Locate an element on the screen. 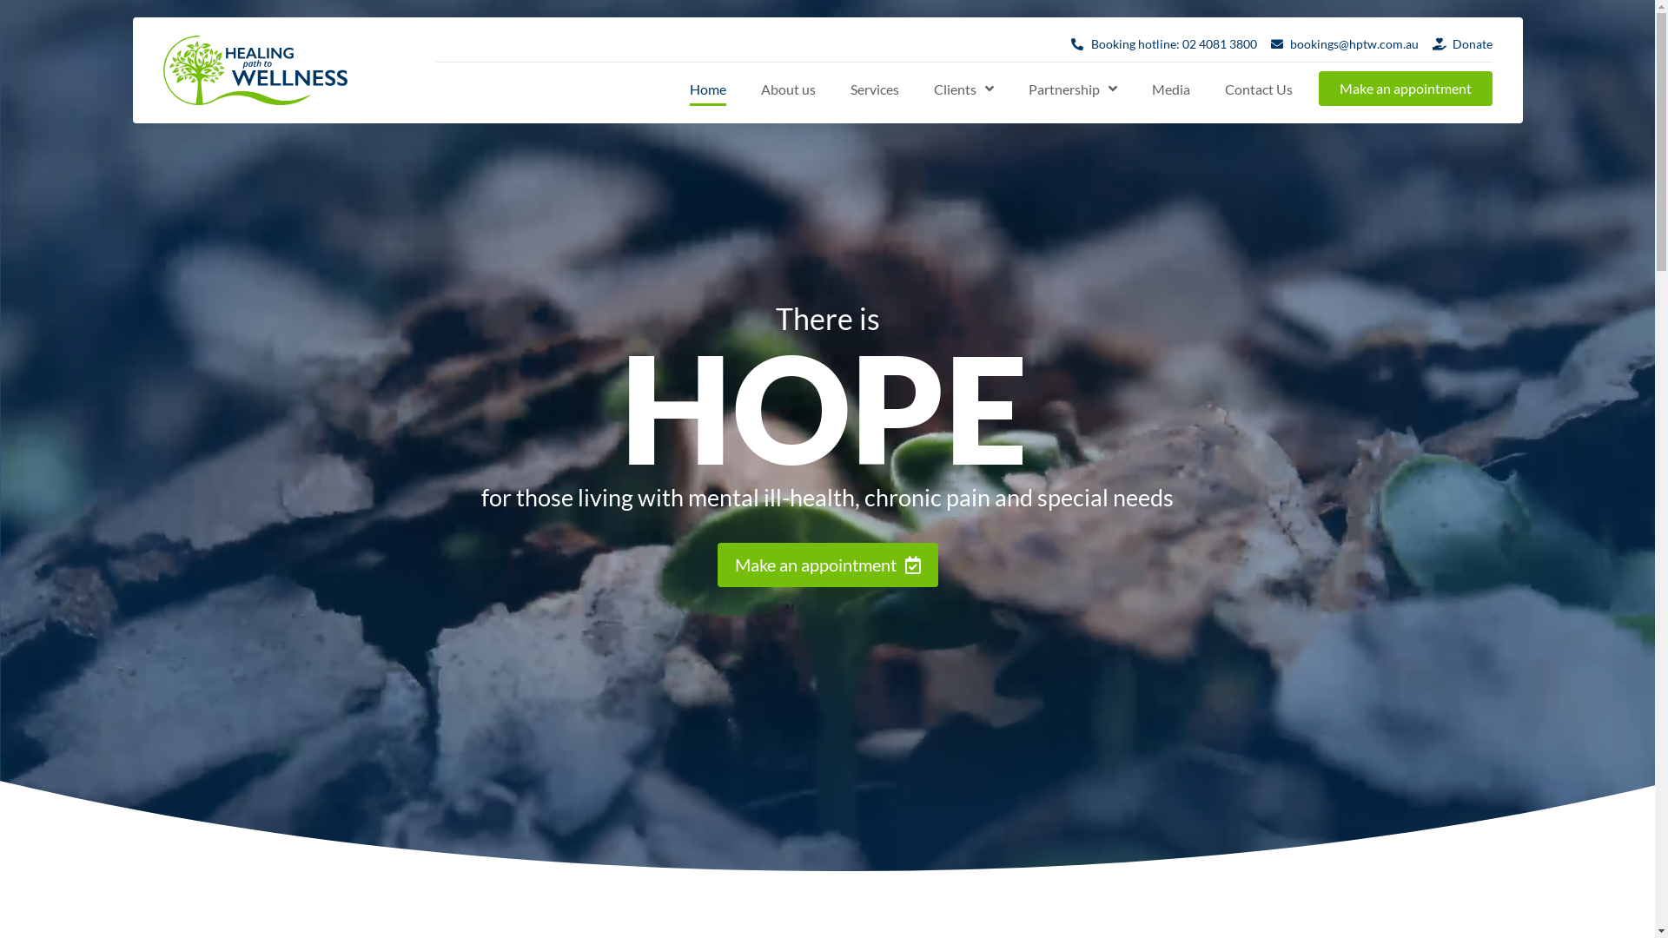 This screenshot has width=1668, height=938. Services is located at coordinates (874, 89).